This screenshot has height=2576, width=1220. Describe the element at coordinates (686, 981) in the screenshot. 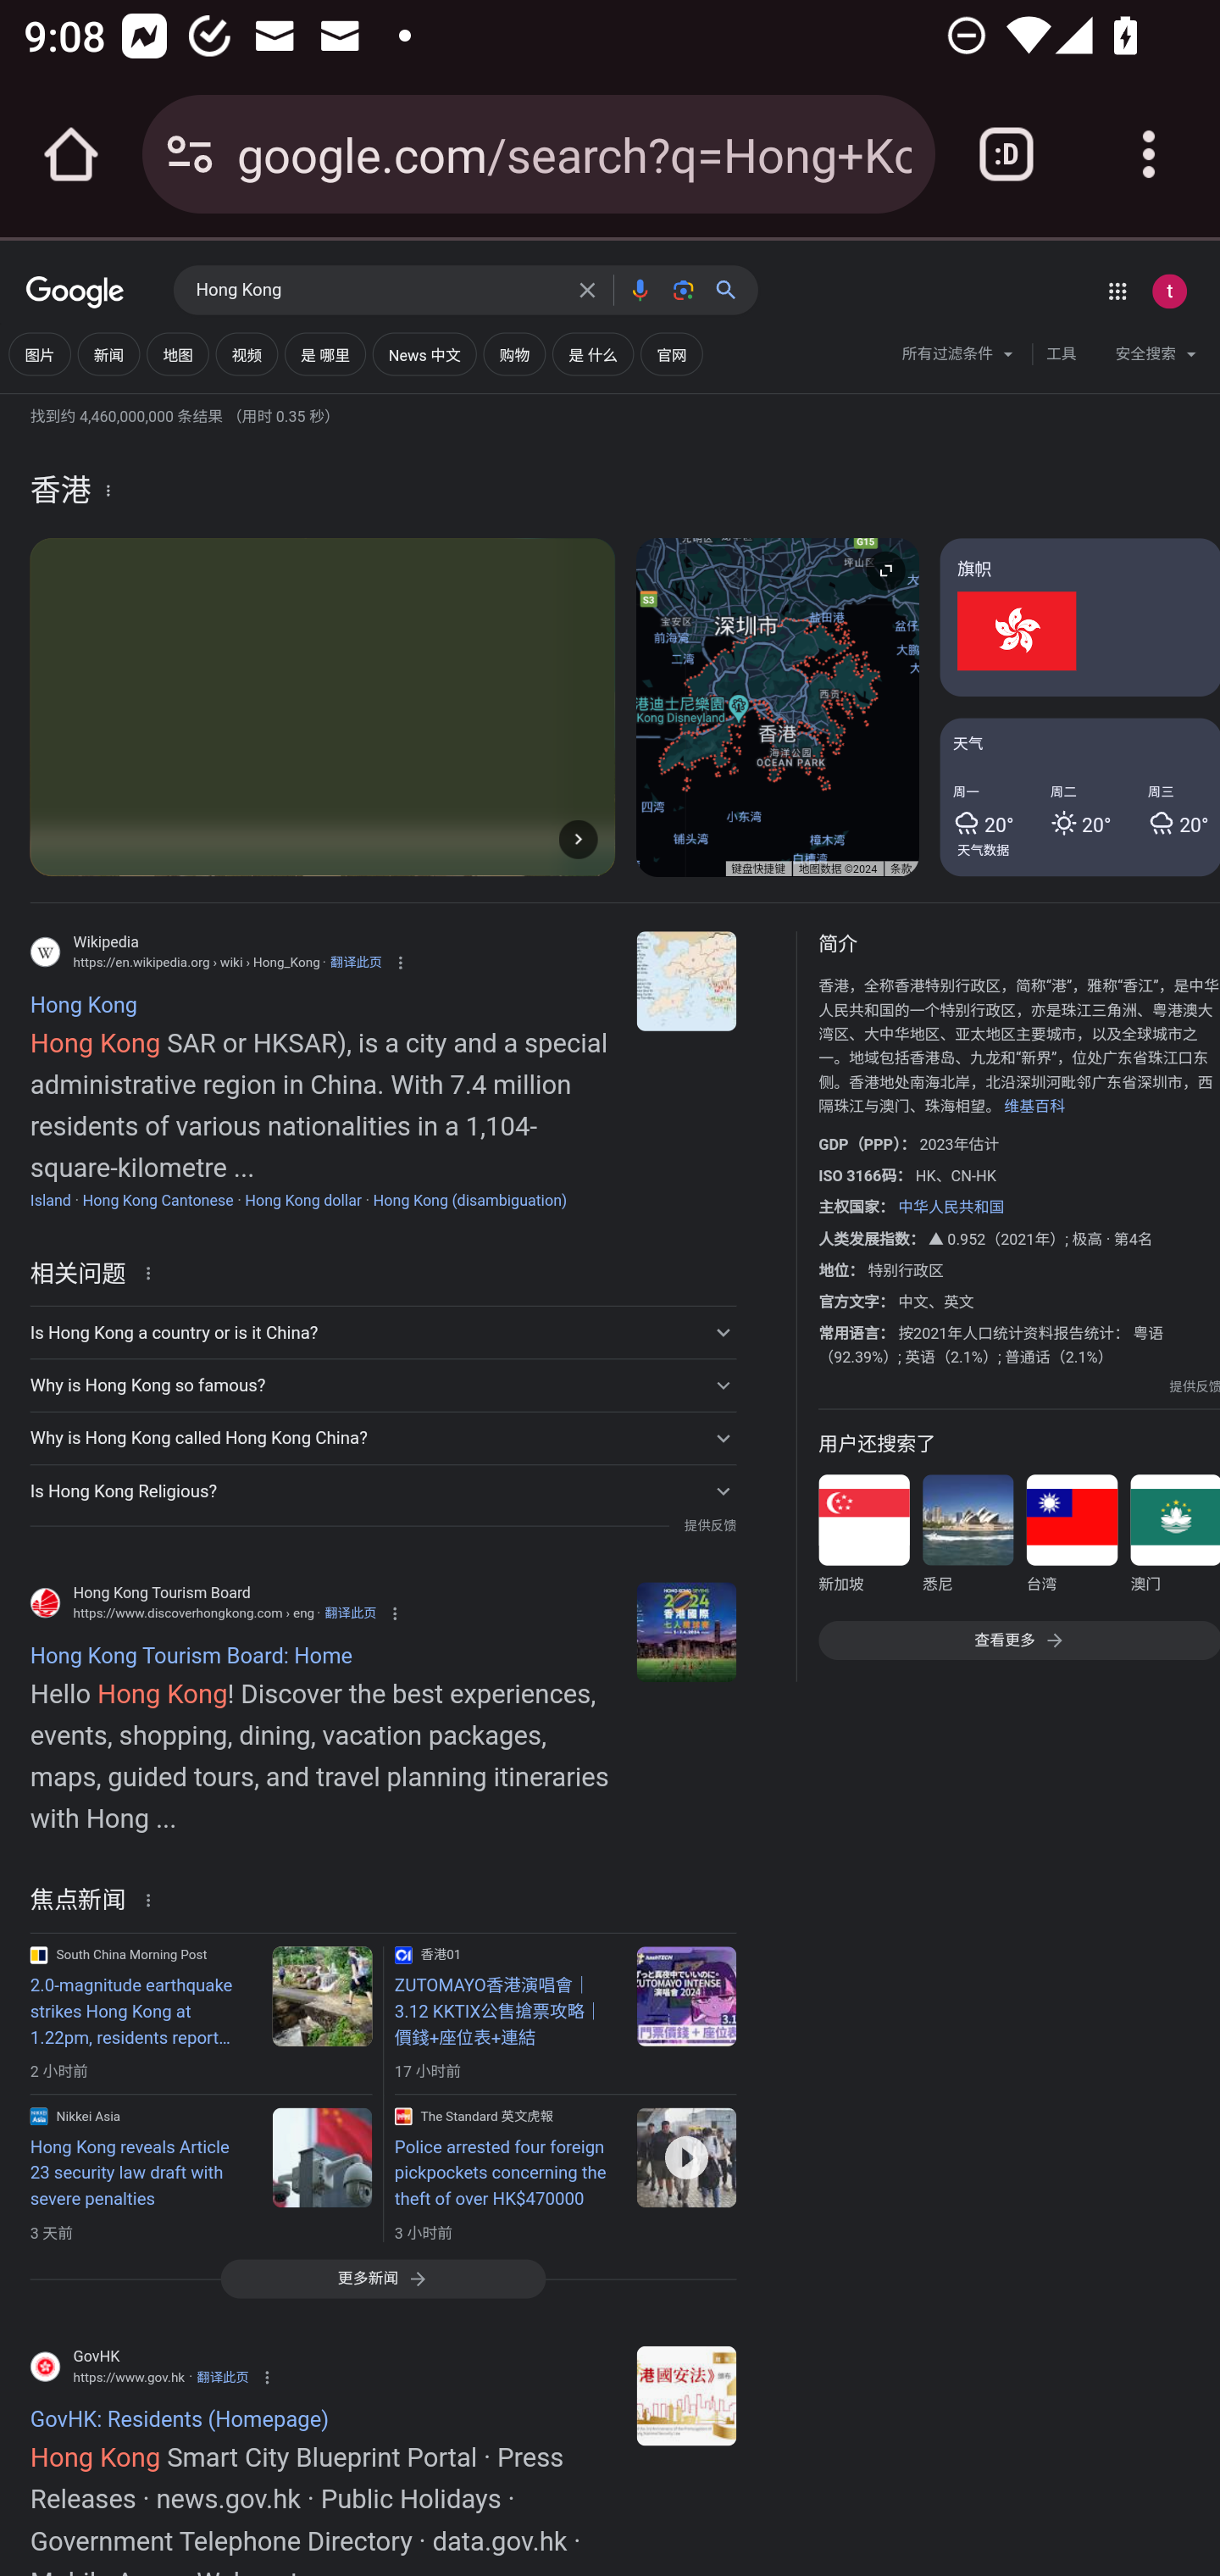

I see `Hong_Kong` at that location.